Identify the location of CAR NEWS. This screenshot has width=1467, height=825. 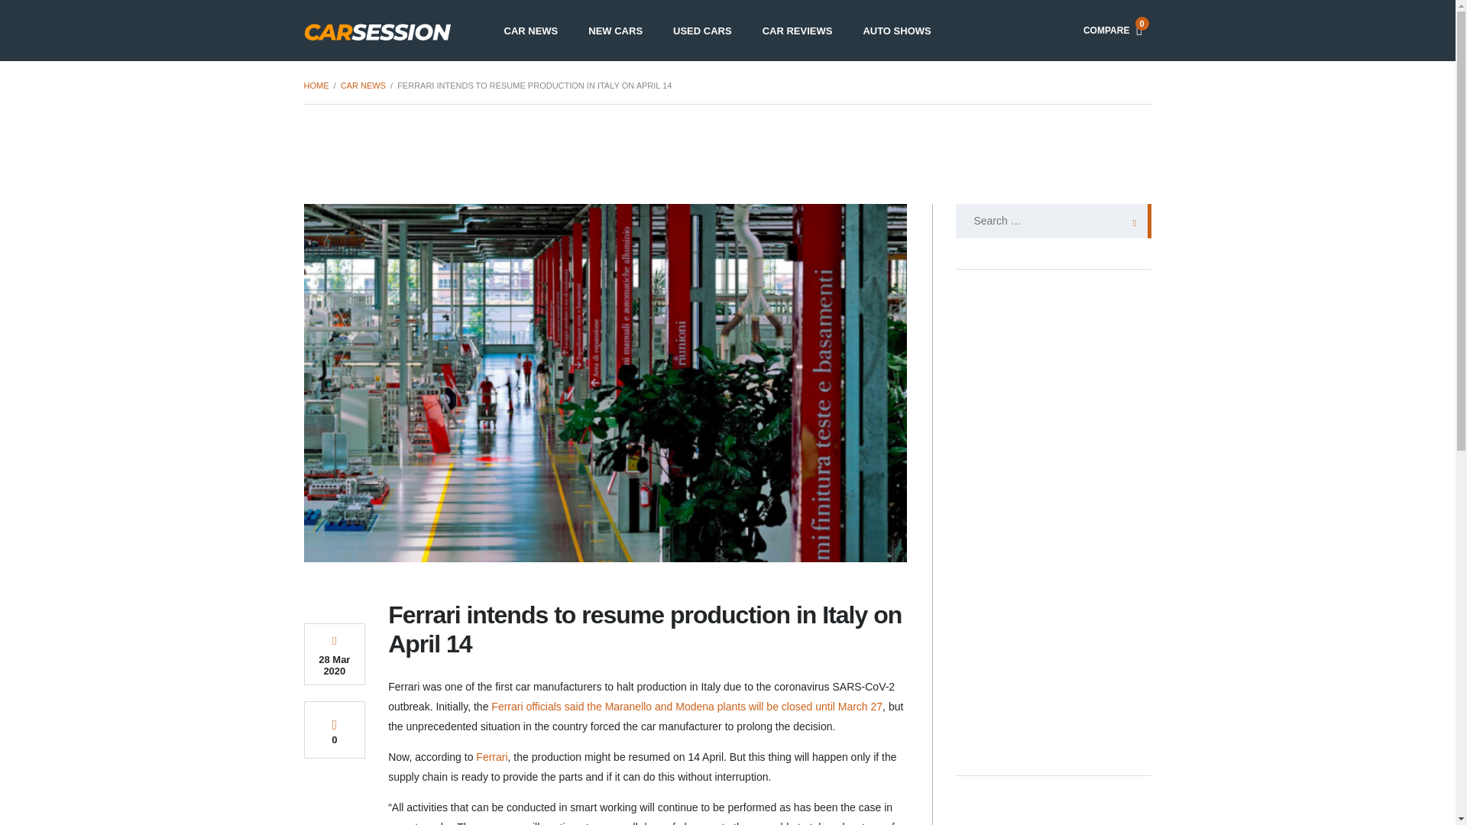
(362, 85).